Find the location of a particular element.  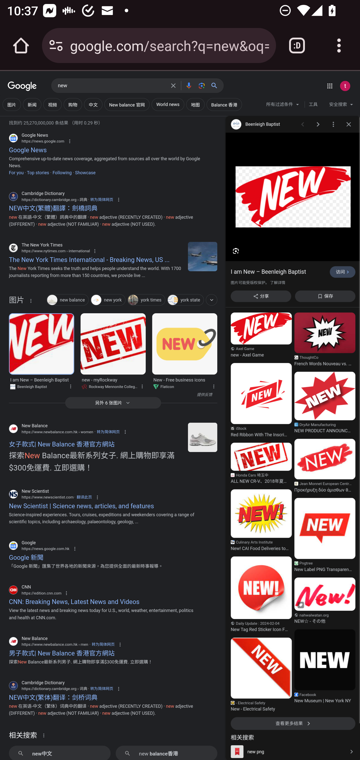

新闻 is located at coordinates (32, 104).